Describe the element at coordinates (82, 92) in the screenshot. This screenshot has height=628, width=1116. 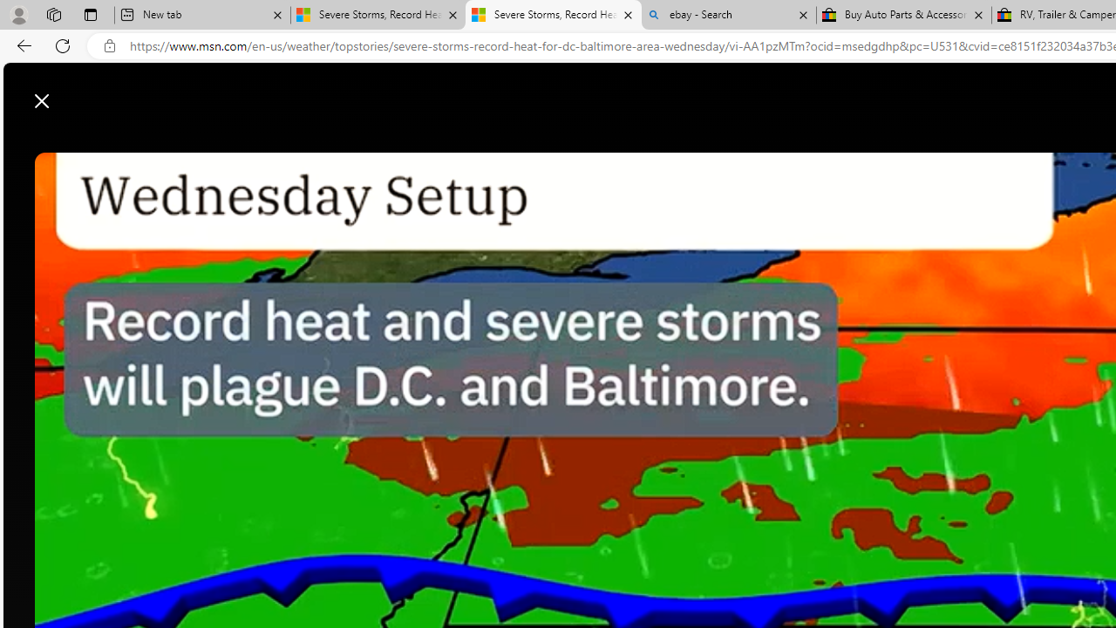
I see `Microsoft Start` at that location.